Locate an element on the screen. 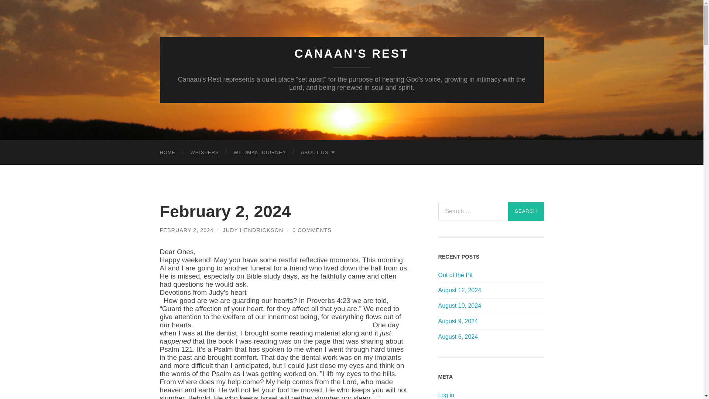 Image resolution: width=709 pixels, height=399 pixels. WHISPERS is located at coordinates (205, 152).